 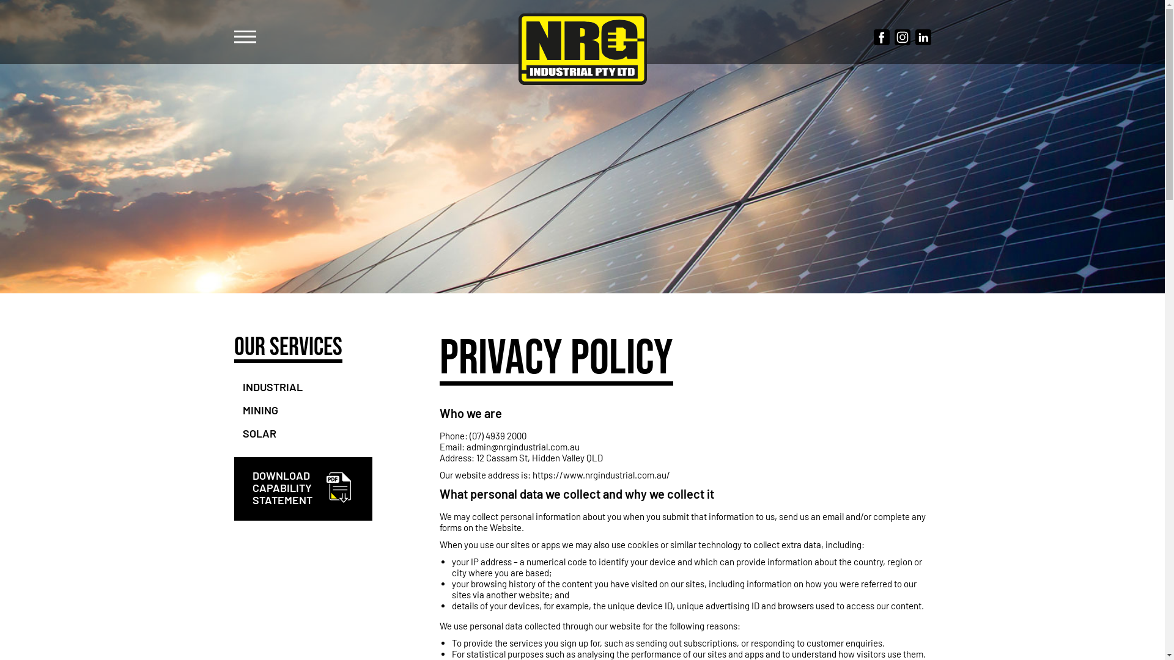 I want to click on SOLAR, so click(x=259, y=433).